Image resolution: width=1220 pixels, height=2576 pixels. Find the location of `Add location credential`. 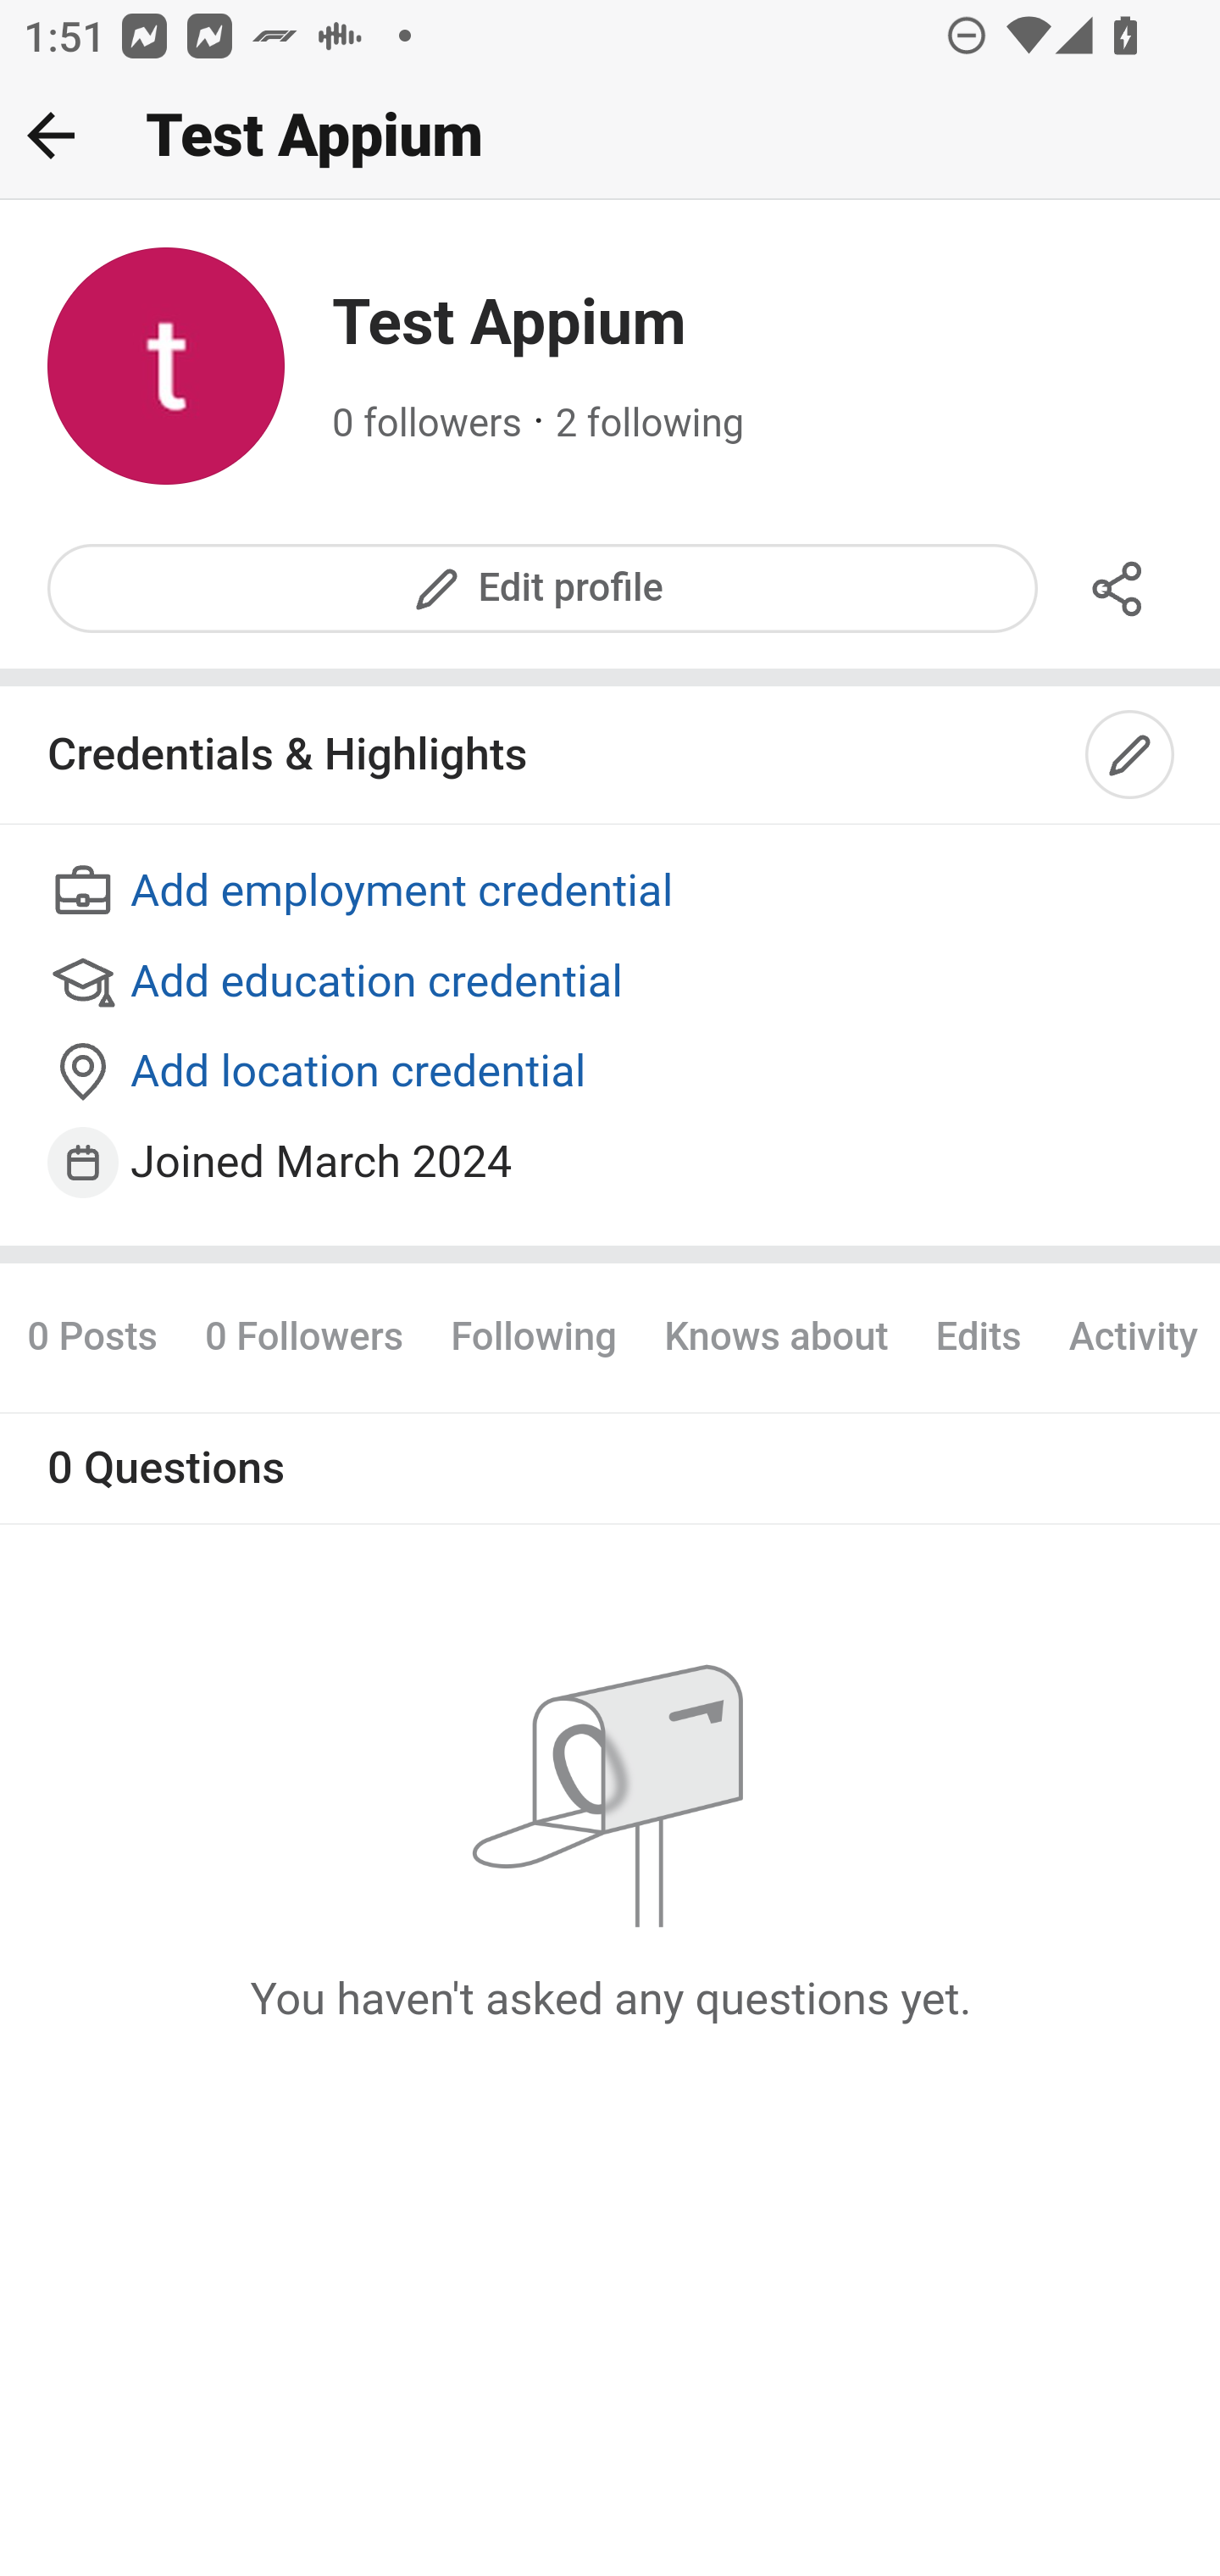

Add location credential is located at coordinates (612, 1074).